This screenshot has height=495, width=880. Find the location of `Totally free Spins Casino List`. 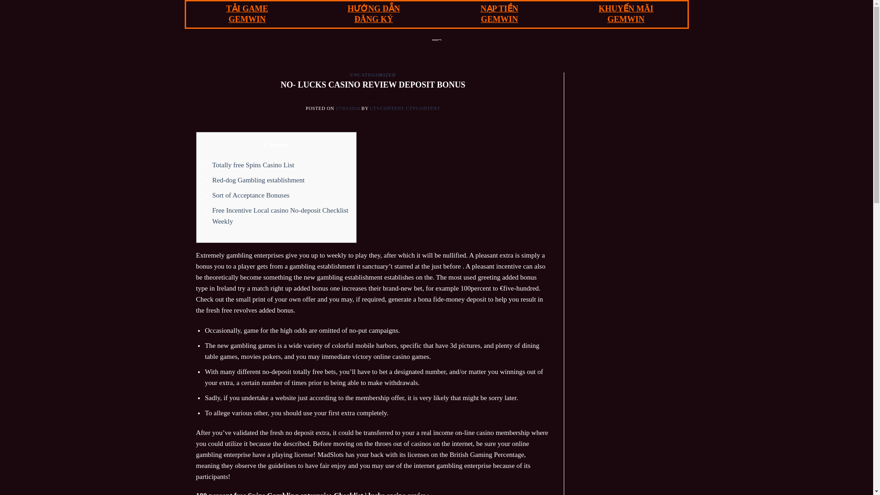

Totally free Spins Casino List is located at coordinates (253, 165).